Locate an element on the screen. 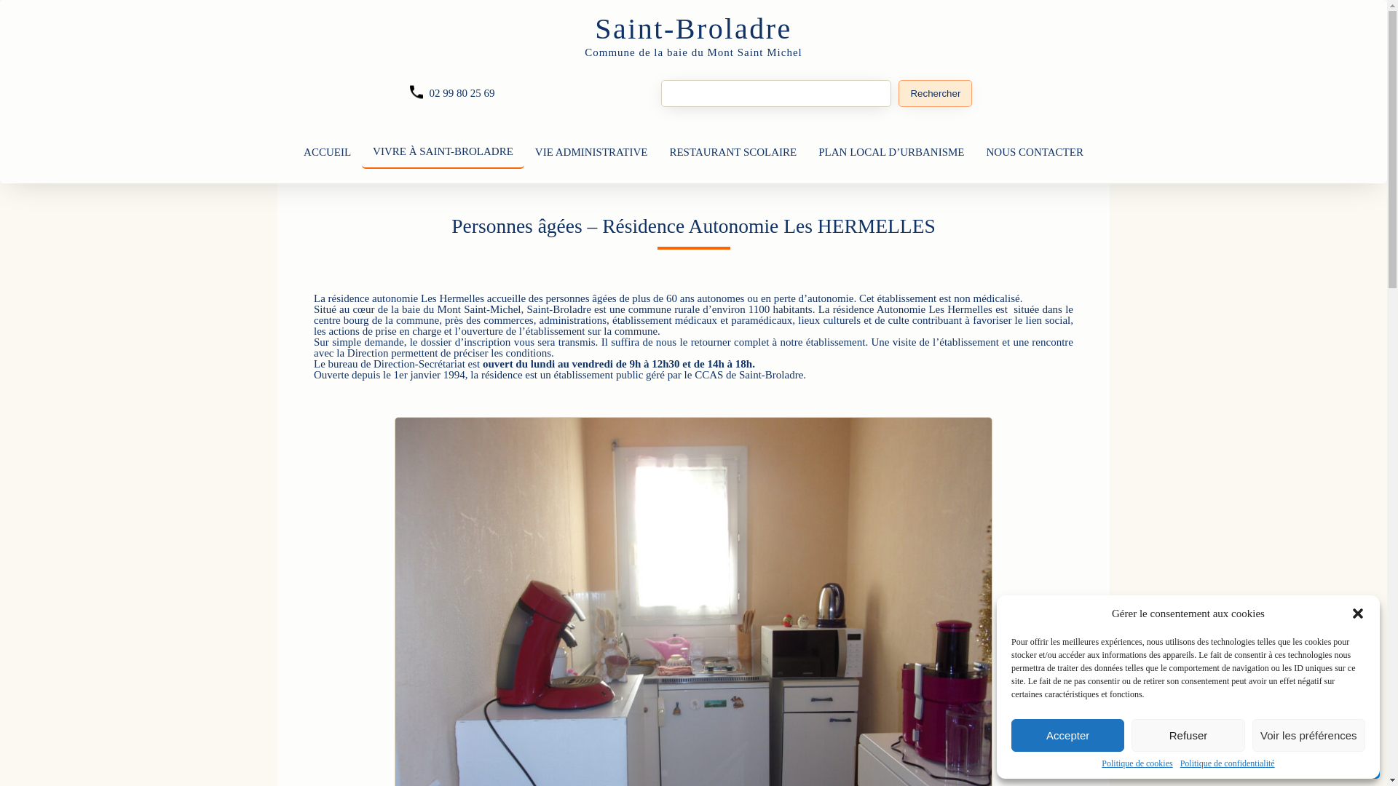  NOUS CONTACTER is located at coordinates (1035, 153).